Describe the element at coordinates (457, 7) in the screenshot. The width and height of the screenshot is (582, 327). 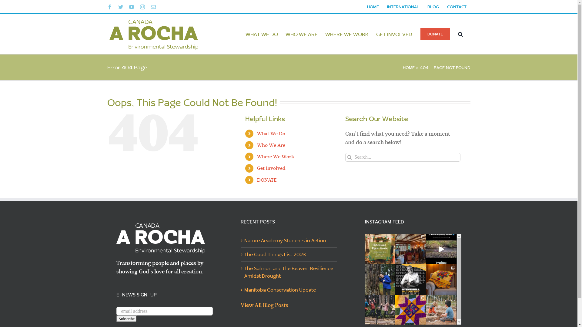
I see `CONTACT` at that location.